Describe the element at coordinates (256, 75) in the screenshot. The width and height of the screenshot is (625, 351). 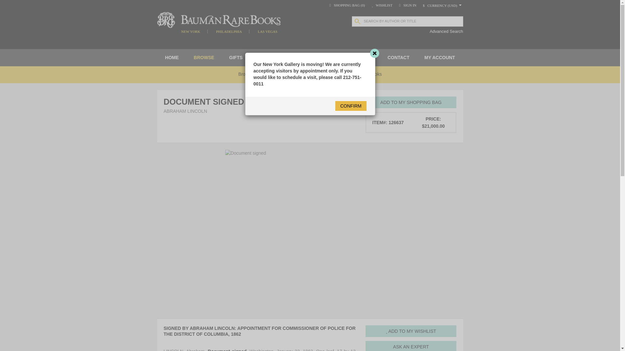
I see `Browse All Topics` at that location.